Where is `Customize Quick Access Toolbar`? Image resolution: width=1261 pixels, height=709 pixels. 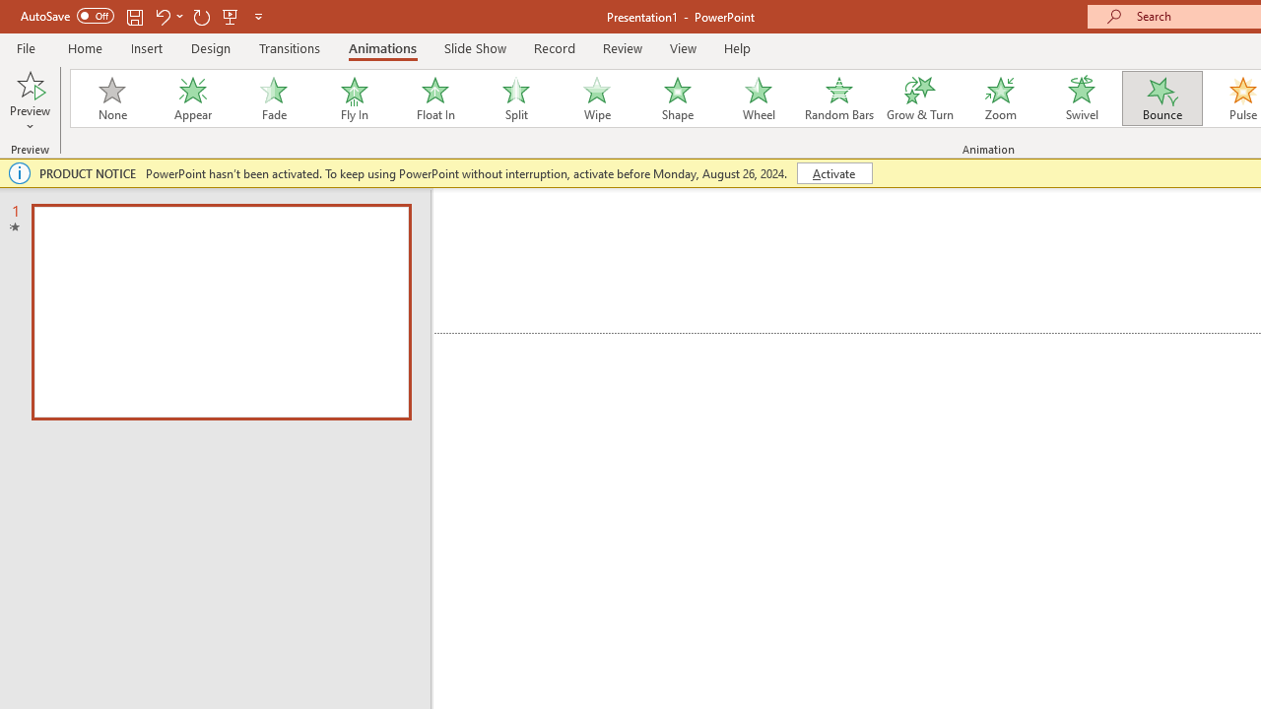
Customize Quick Access Toolbar is located at coordinates (258, 16).